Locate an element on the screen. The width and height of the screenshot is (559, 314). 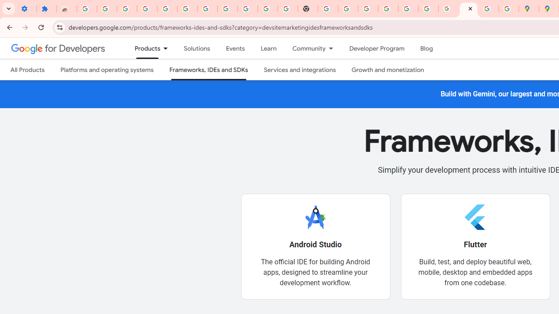
Frameworks, IDEs and SDKs - Google for Developers is located at coordinates (468, 9).